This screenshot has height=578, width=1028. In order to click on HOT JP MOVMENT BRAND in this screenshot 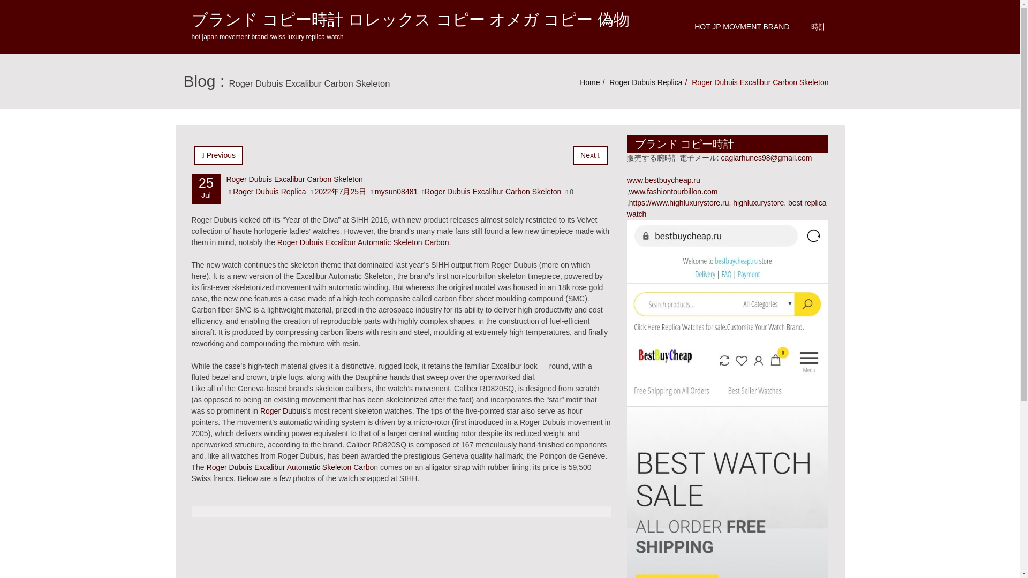, I will do `click(741, 27)`.